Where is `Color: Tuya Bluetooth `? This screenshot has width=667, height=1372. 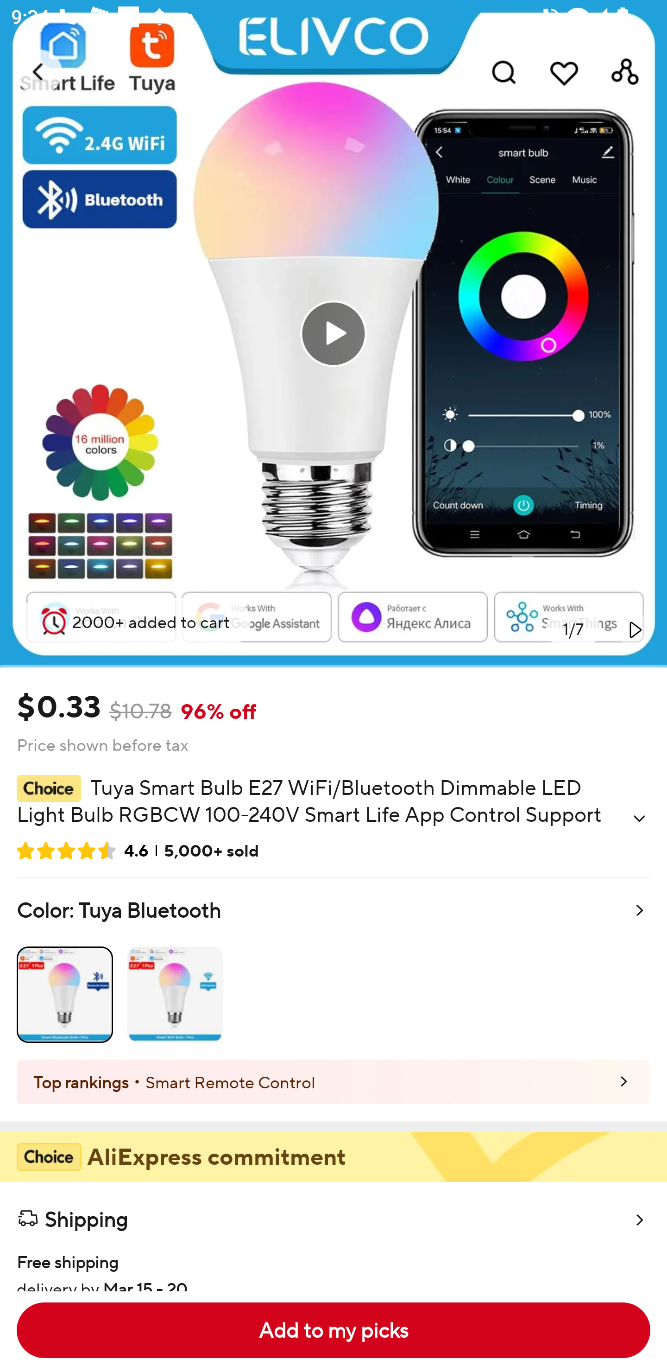
Color: Tuya Bluetooth  is located at coordinates (333, 969).